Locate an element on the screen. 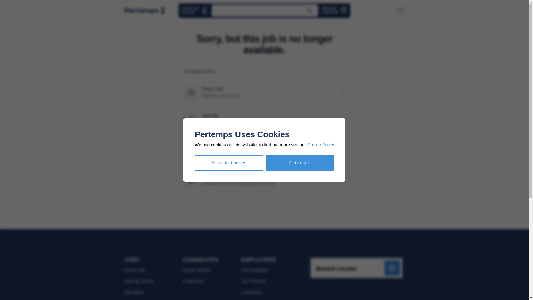 The height and width of the screenshot is (300, 533). Home is located at coordinates (146, 11).